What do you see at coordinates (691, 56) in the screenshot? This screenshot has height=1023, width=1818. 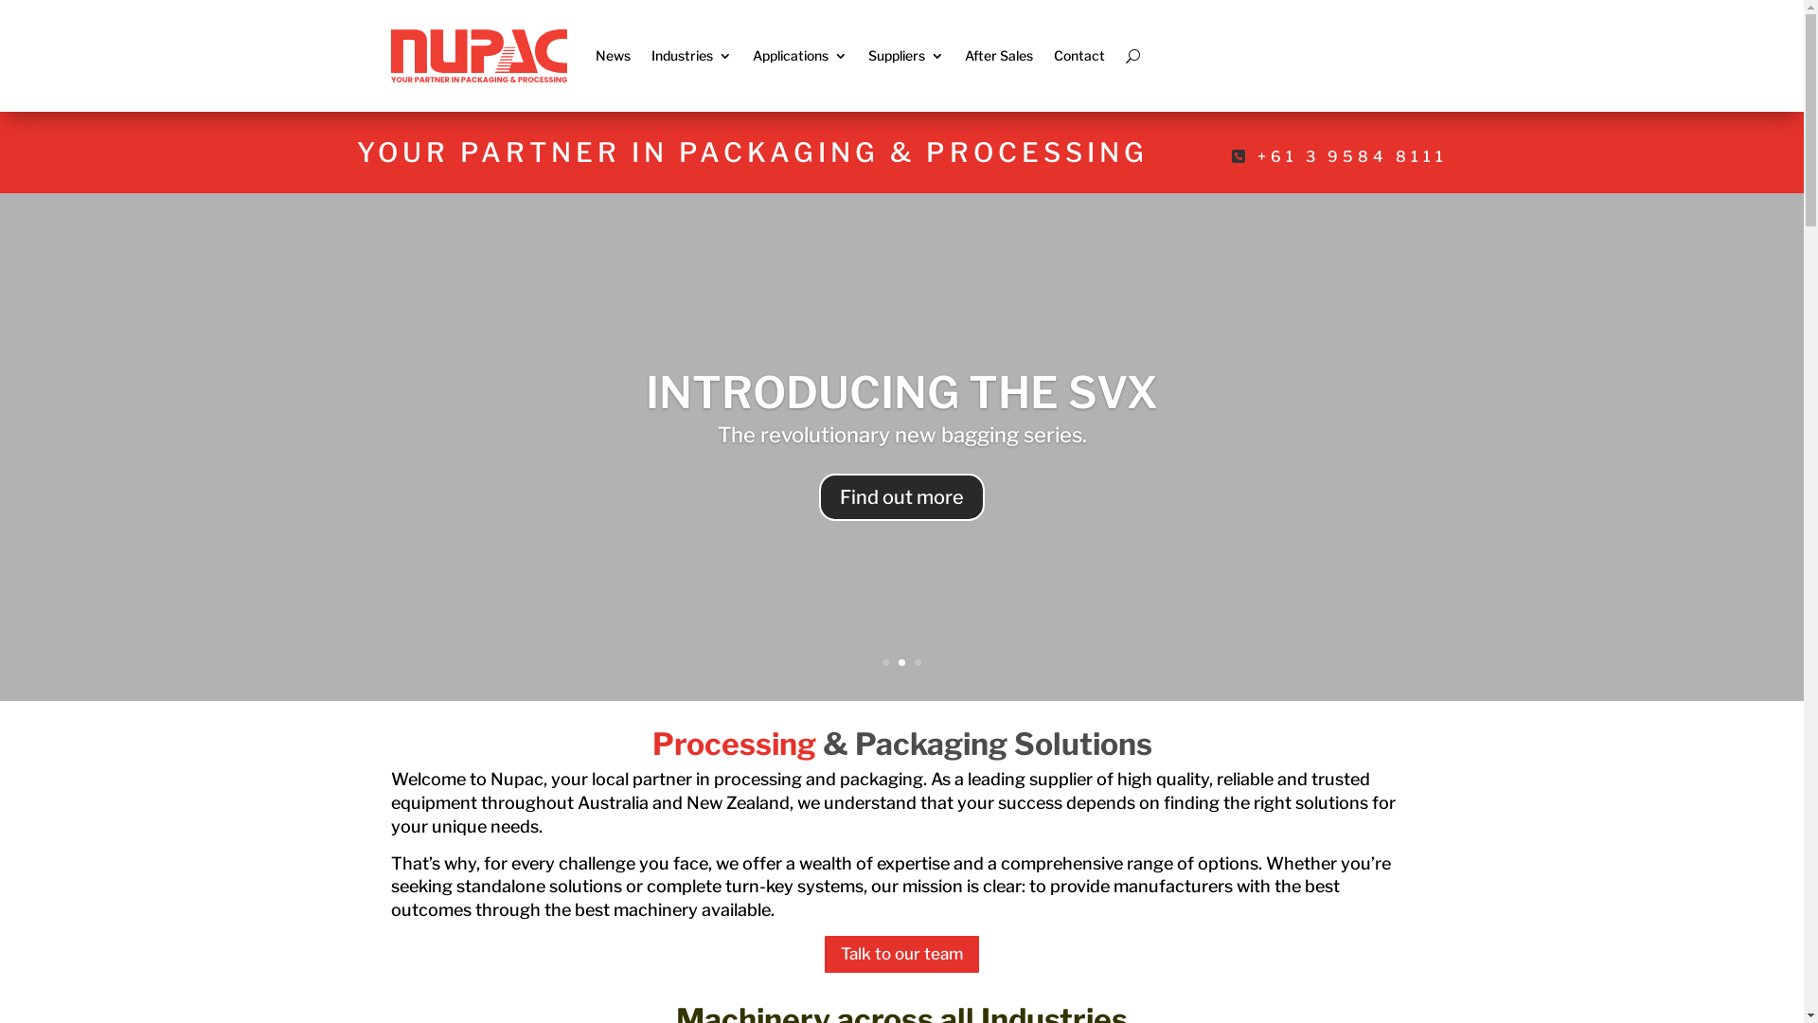 I see `Industries` at bounding box center [691, 56].